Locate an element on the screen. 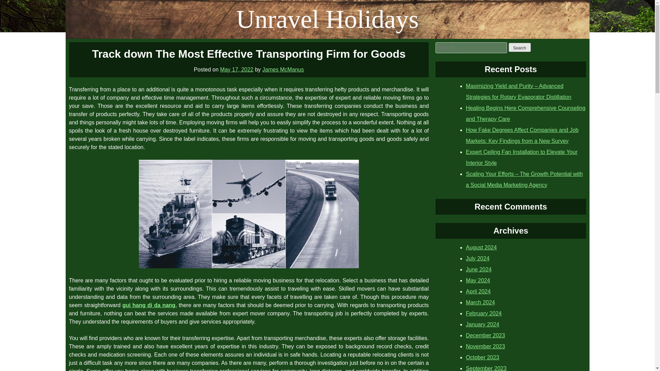 The width and height of the screenshot is (660, 371). May 2024 is located at coordinates (478, 280).